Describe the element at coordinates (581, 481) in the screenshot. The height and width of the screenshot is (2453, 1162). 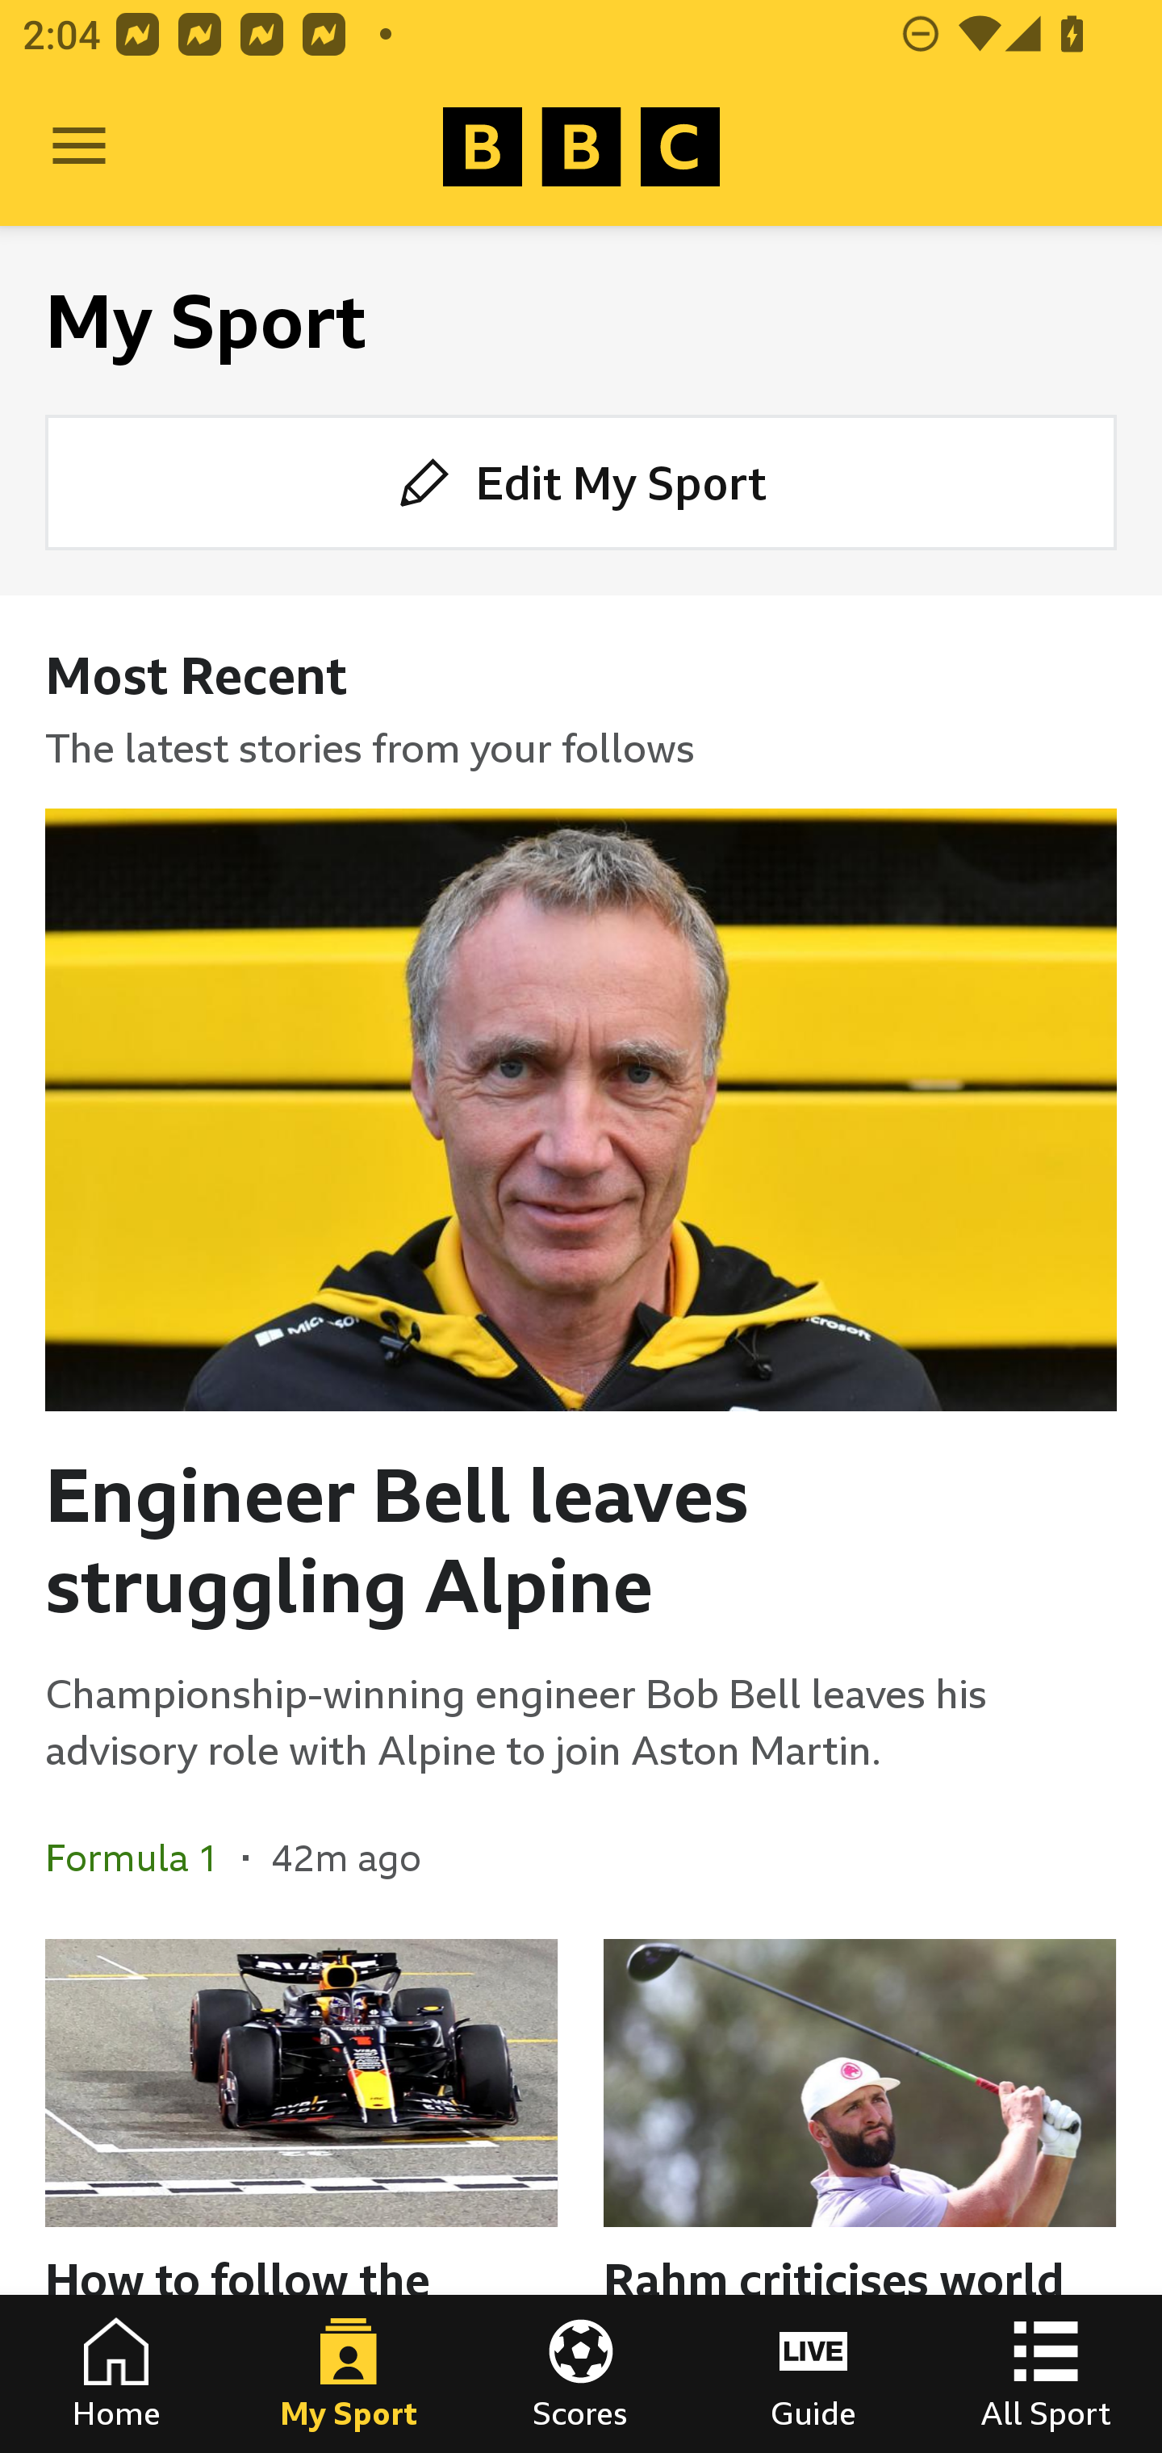
I see `Edit My Sport` at that location.